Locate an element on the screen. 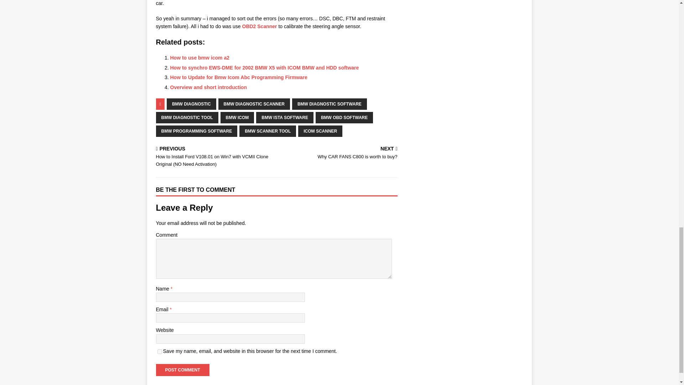 The height and width of the screenshot is (385, 684). BMW PROGRAMMING SOFTWARE is located at coordinates (197, 131).